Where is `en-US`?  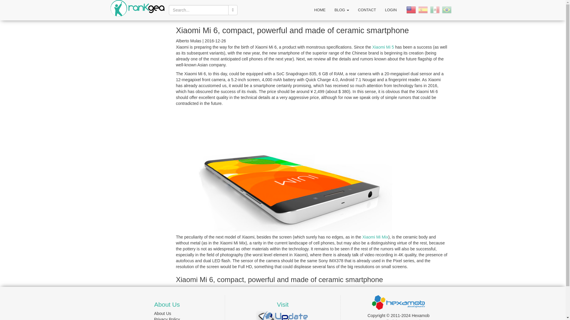
en-US is located at coordinates (411, 9).